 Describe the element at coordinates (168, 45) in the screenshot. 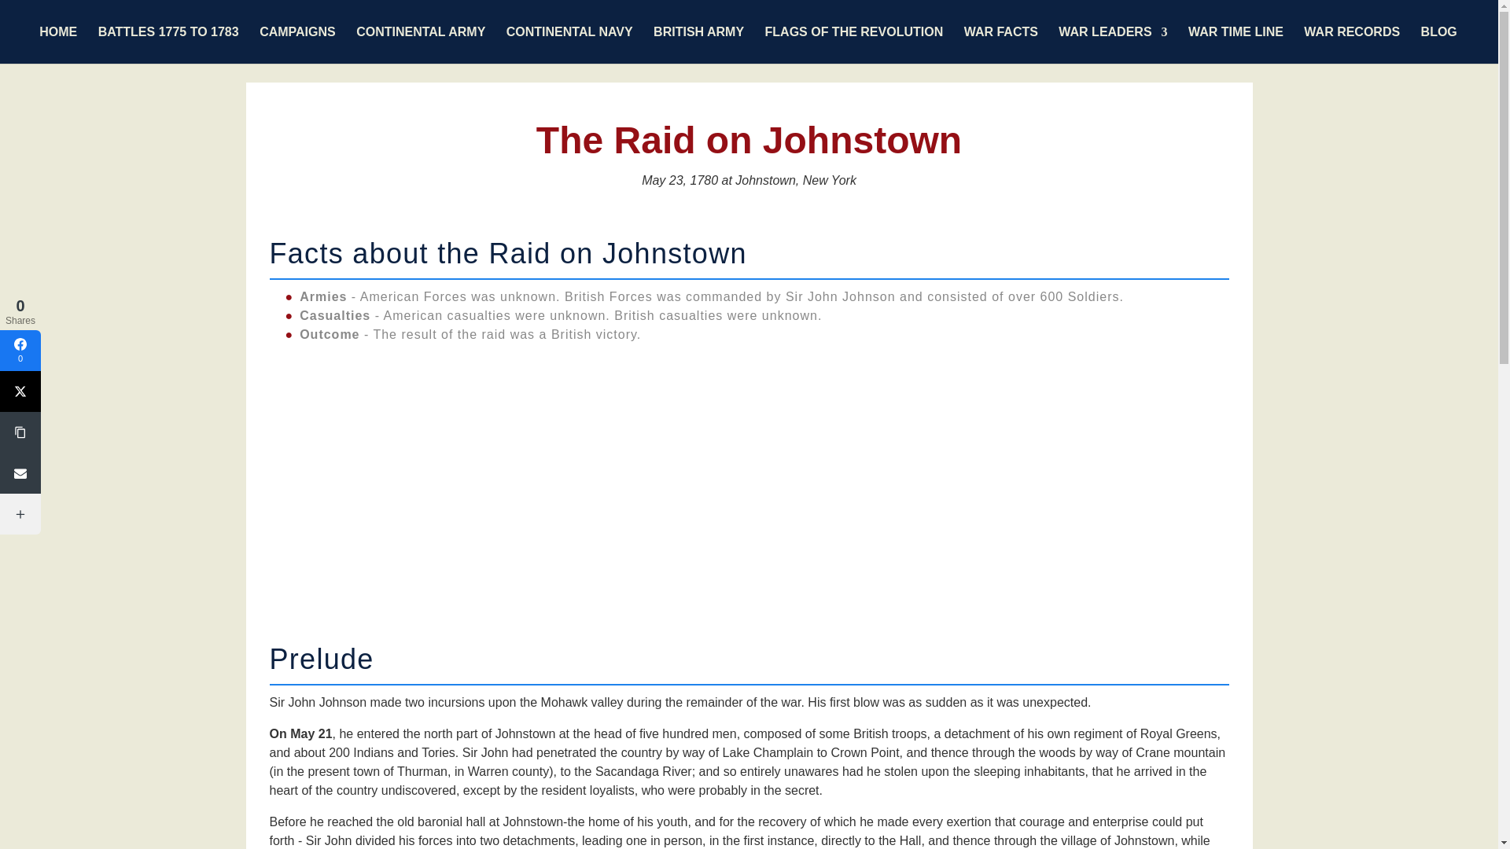

I see `BATTLES 1775 TO 1783` at that location.